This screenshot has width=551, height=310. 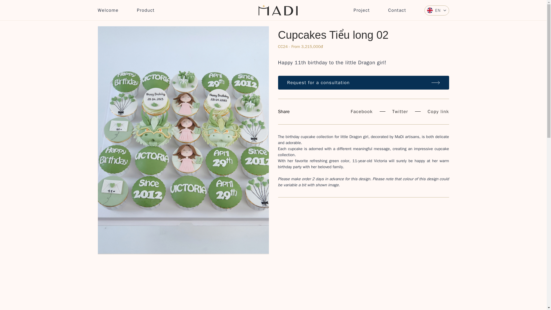 What do you see at coordinates (146, 10) in the screenshot?
I see `Product` at bounding box center [146, 10].